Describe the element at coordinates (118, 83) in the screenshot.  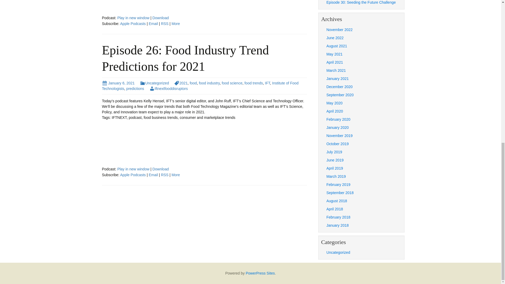
I see `January 6, 2021` at that location.